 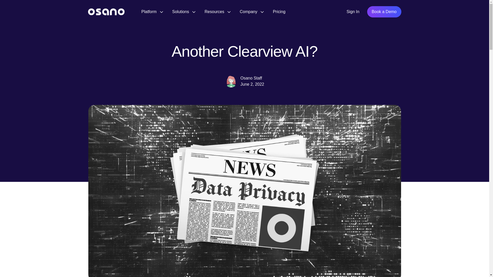 I want to click on Resources, so click(x=217, y=12).